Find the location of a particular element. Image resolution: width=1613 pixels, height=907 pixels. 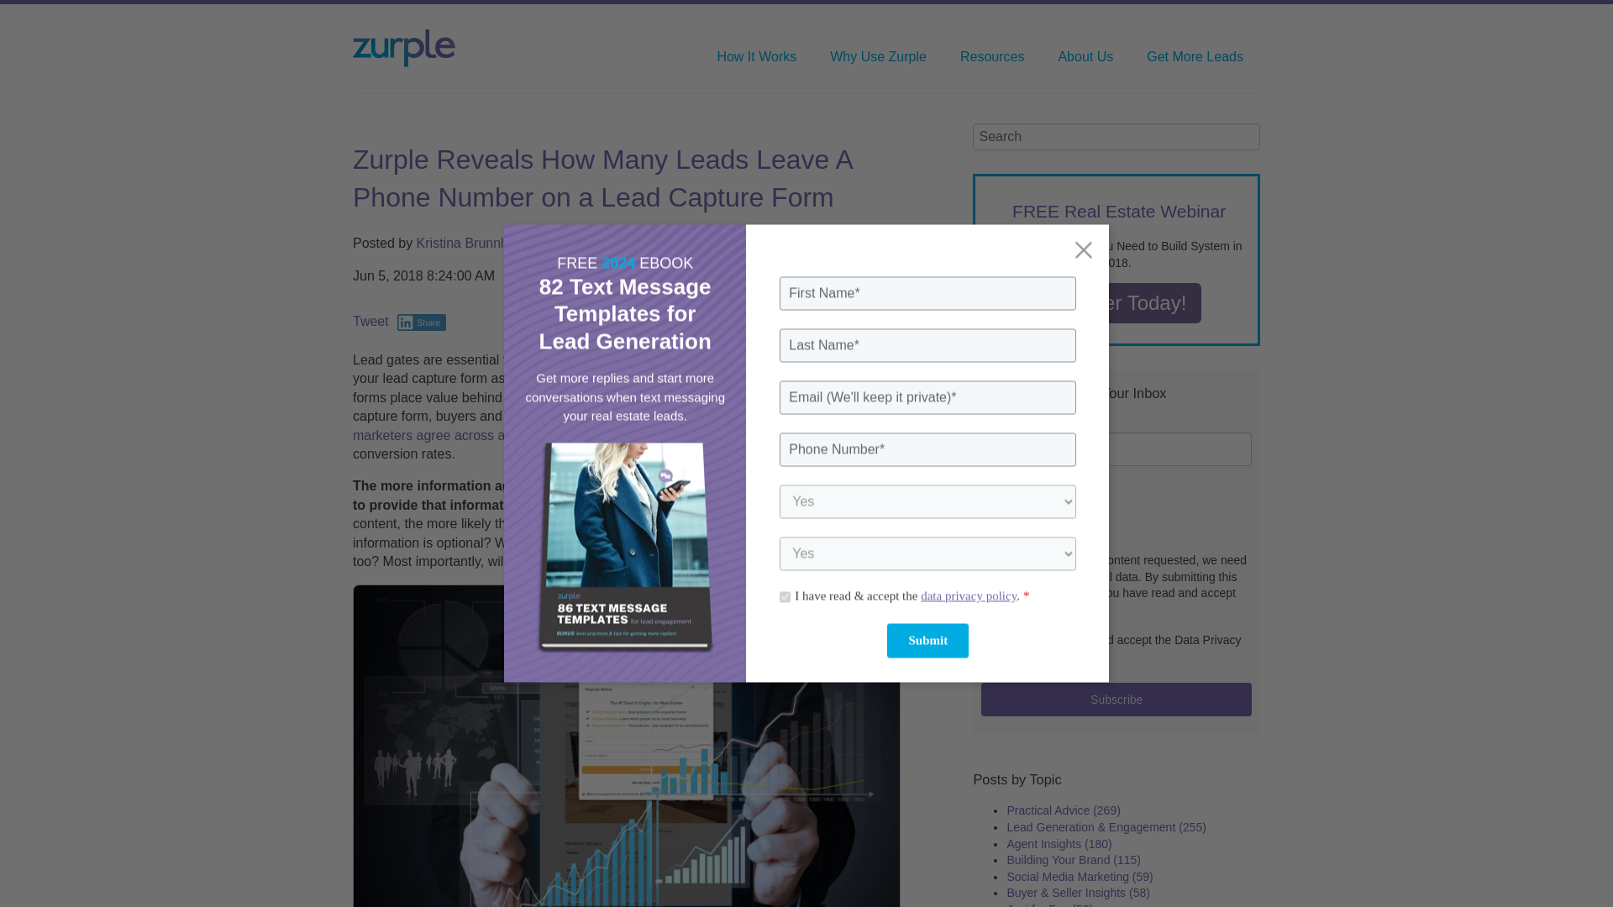

About Us is located at coordinates (1085, 57).